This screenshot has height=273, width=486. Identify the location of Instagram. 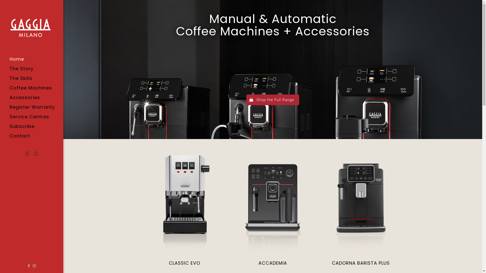
(34, 266).